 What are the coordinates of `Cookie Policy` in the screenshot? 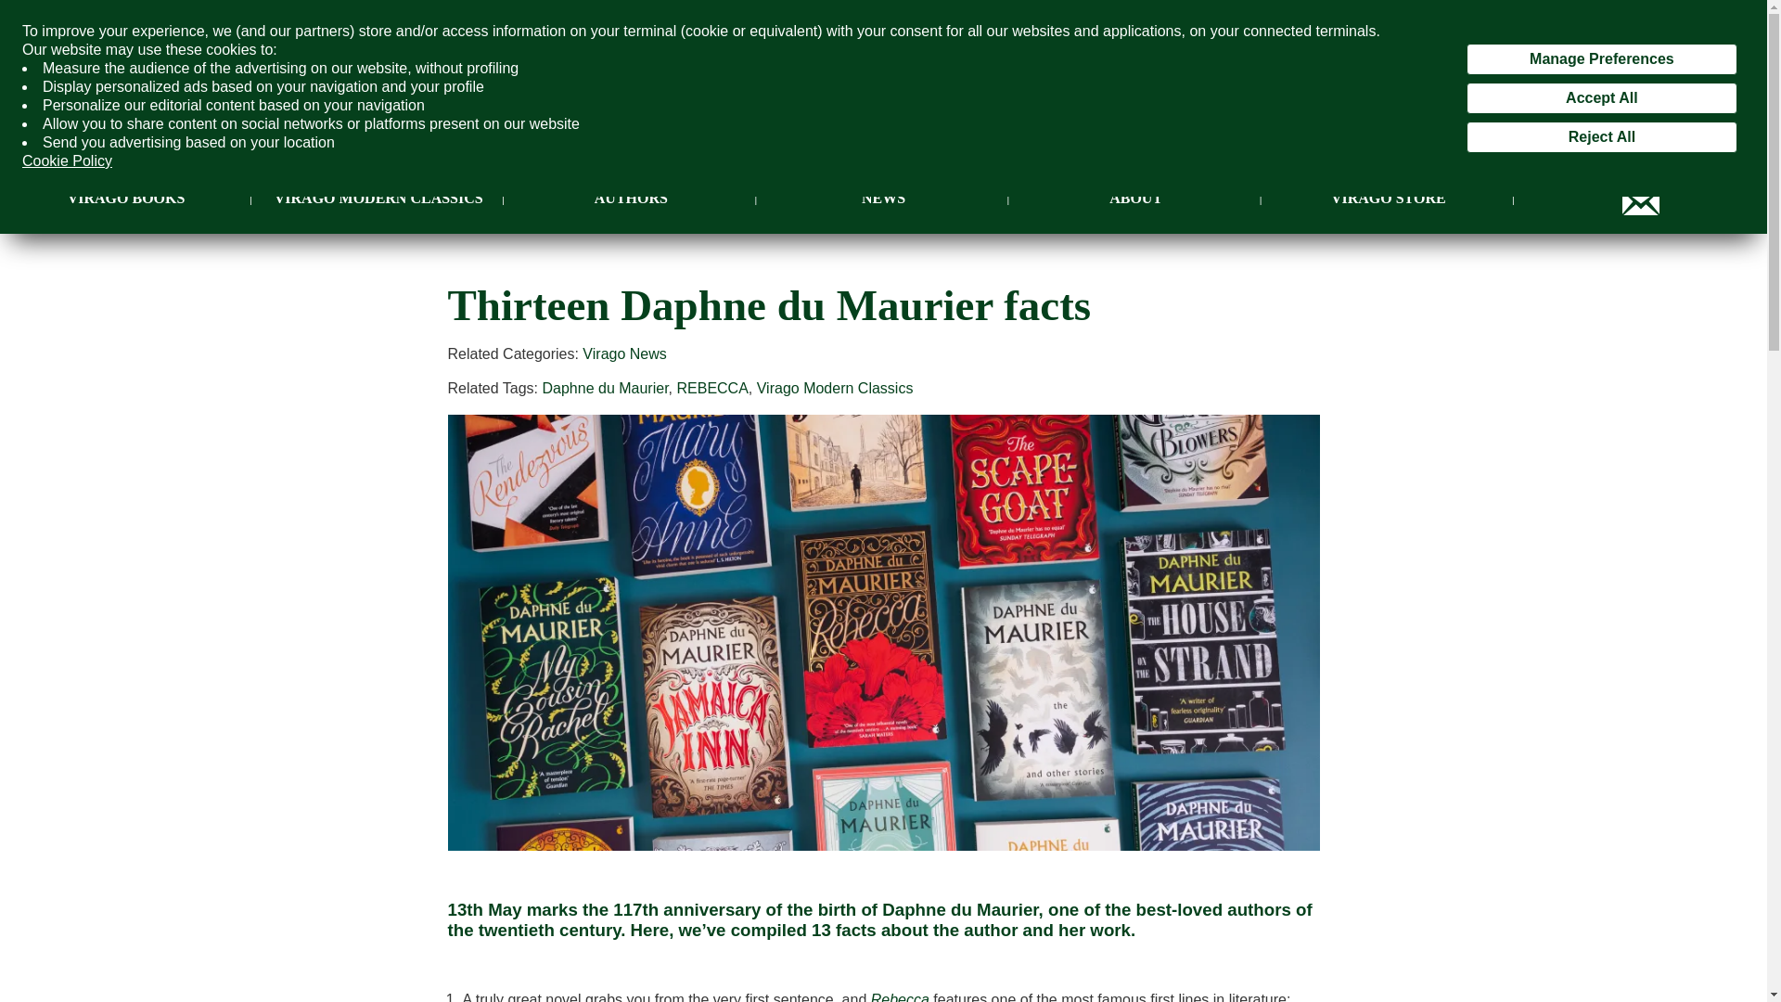 It's located at (67, 161).